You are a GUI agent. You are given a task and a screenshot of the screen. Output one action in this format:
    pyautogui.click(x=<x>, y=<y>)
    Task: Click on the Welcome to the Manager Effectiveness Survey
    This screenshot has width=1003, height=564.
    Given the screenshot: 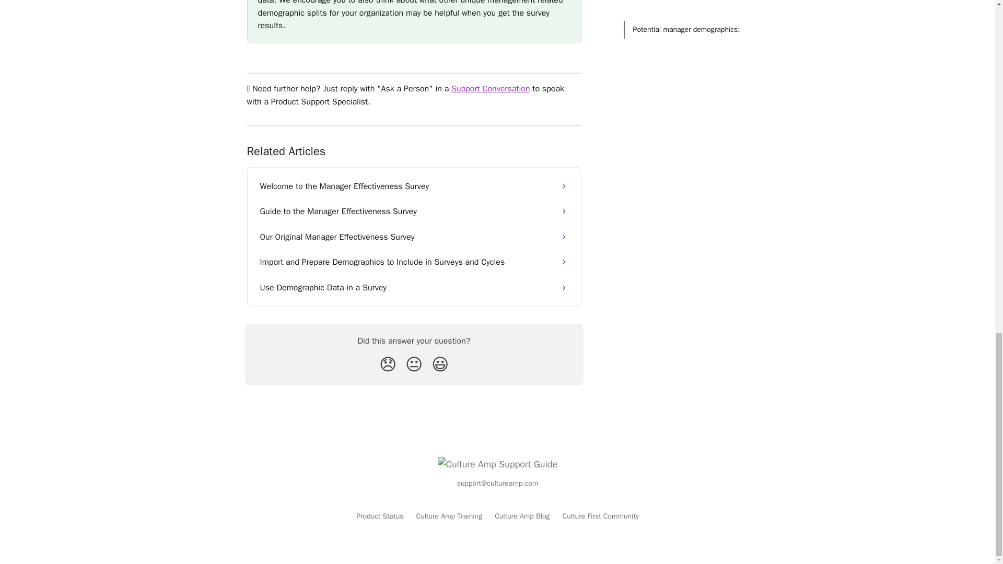 What is the action you would take?
    pyautogui.click(x=414, y=186)
    